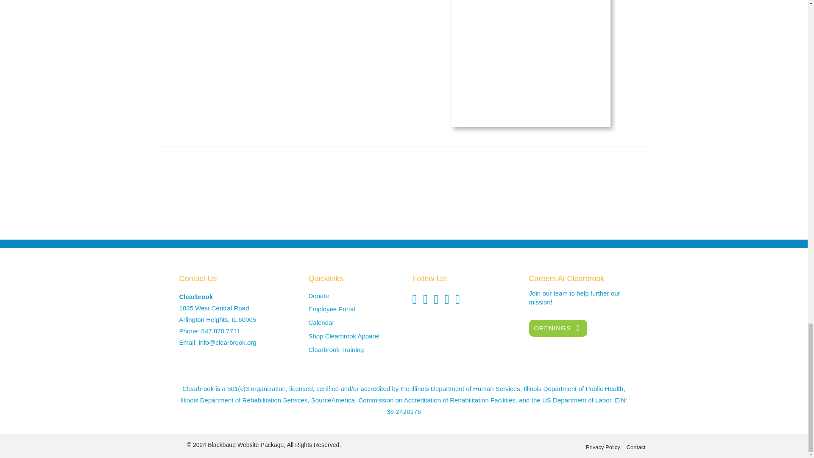 The height and width of the screenshot is (458, 814). I want to click on Facebook, so click(414, 299).